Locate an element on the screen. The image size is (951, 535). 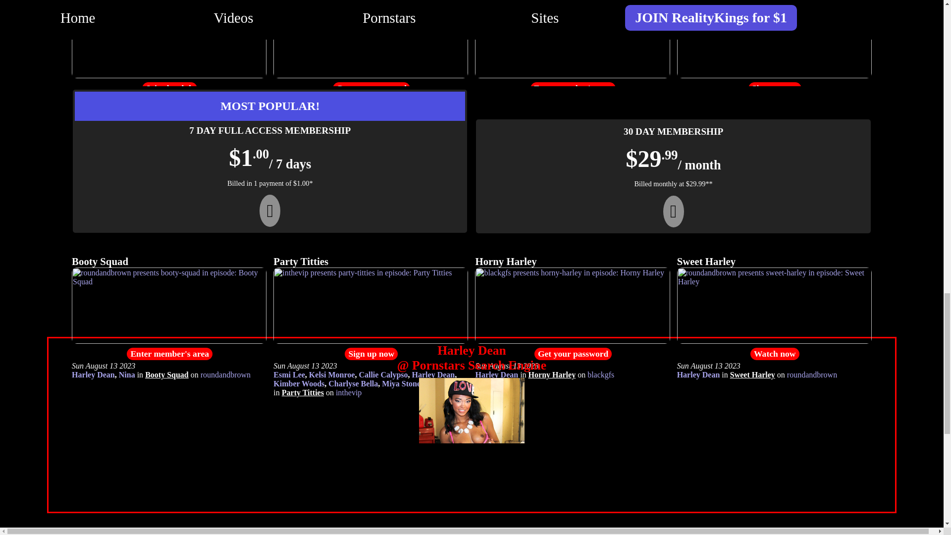
Harley Dean is located at coordinates (295, 23).